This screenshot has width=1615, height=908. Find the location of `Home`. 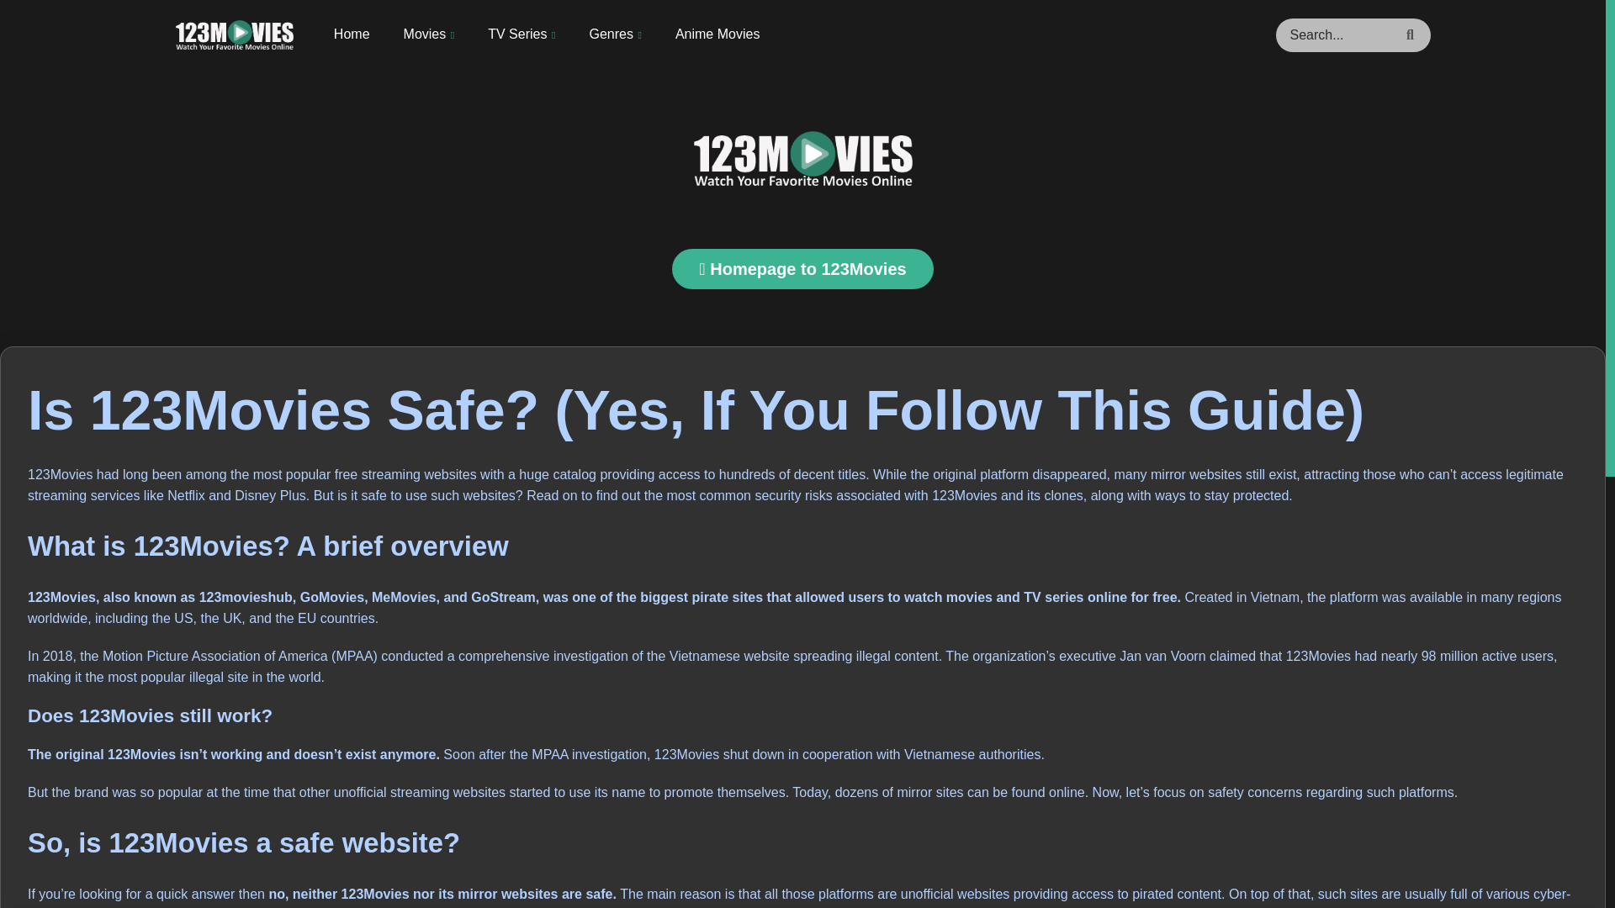

Home is located at coordinates (352, 34).